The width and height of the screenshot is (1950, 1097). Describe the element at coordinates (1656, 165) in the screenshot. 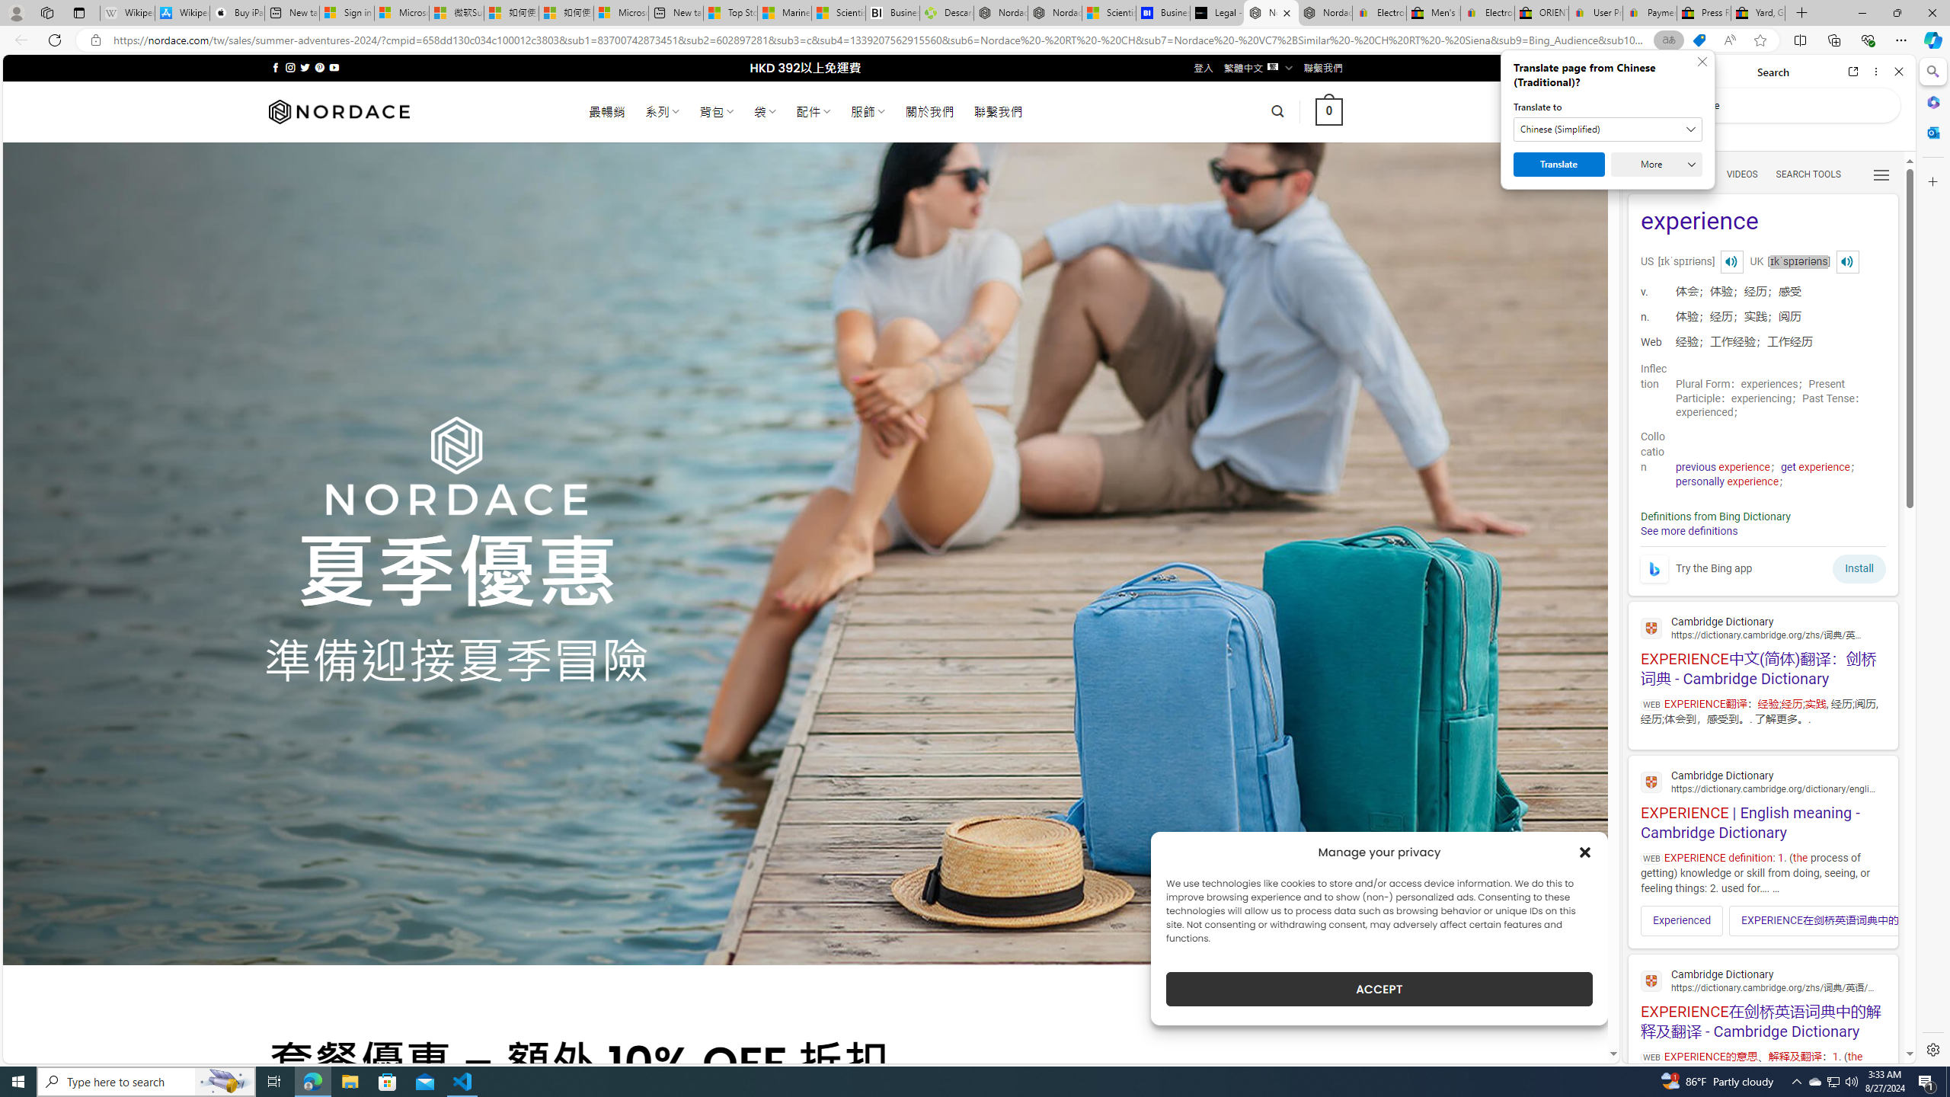

I see `More` at that location.